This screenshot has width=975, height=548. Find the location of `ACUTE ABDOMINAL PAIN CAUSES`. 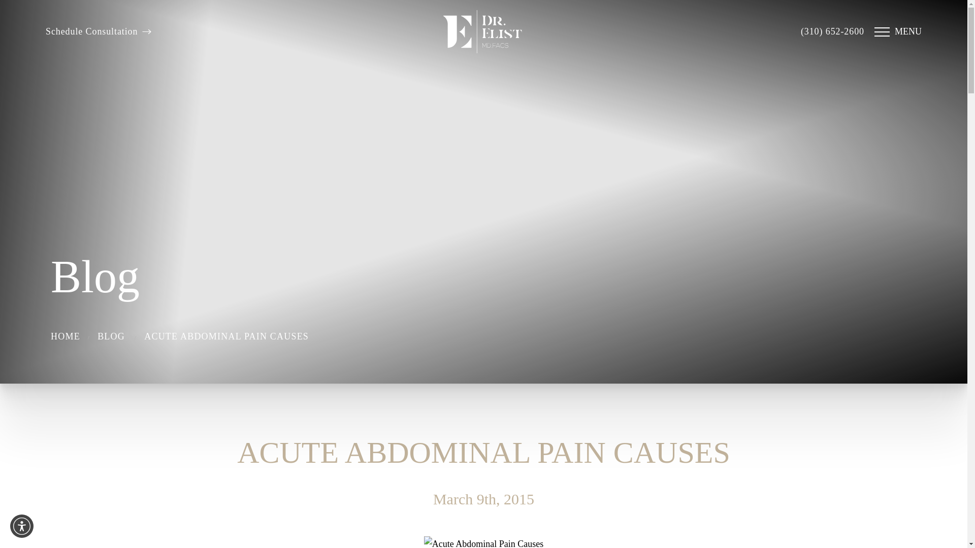

ACUTE ABDOMINAL PAIN CAUSES is located at coordinates (226, 336).